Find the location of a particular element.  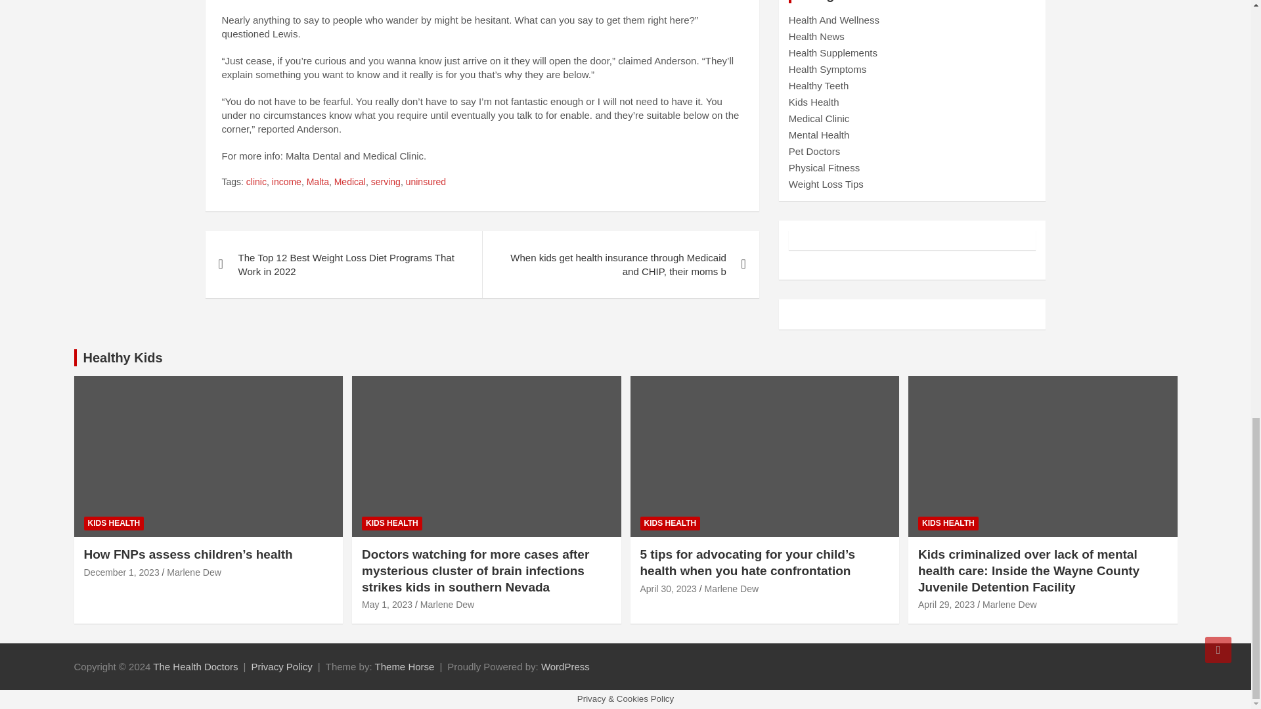

Medical is located at coordinates (349, 183).